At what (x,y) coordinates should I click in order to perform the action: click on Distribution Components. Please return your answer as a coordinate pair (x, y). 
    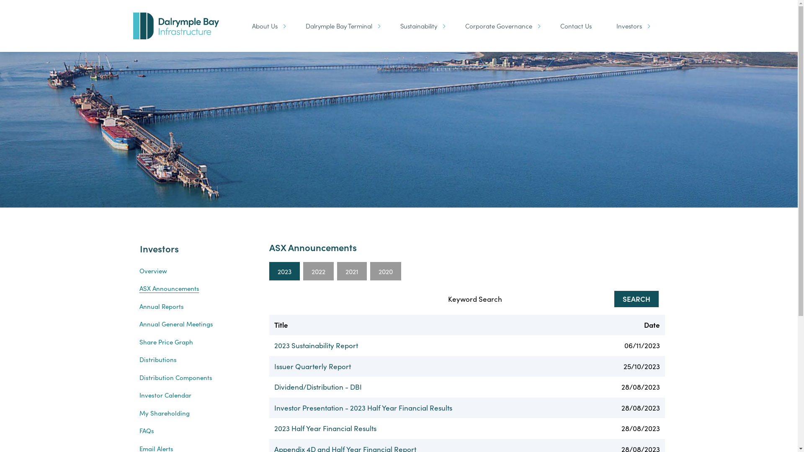
    Looking at the image, I should click on (195, 378).